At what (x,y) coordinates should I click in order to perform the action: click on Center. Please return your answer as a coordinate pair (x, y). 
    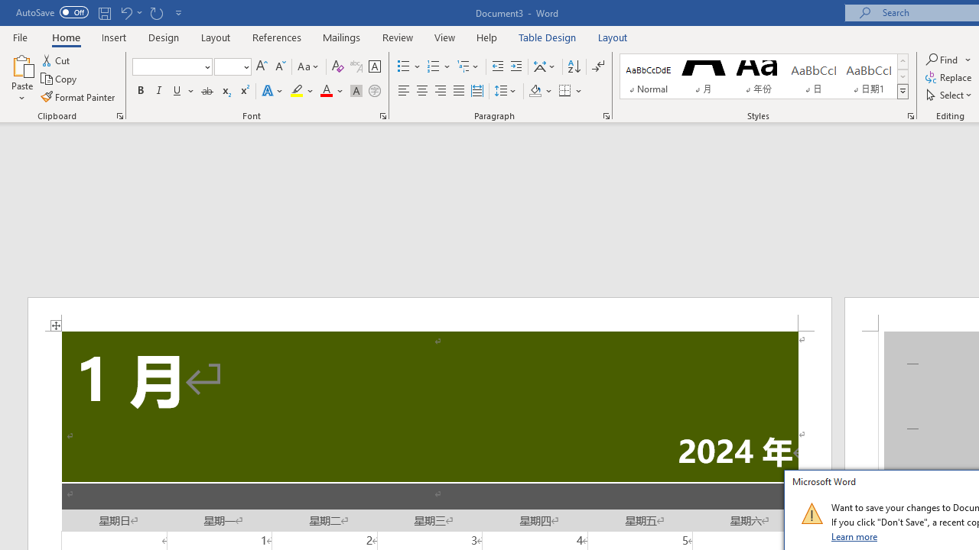
    Looking at the image, I should click on (422, 92).